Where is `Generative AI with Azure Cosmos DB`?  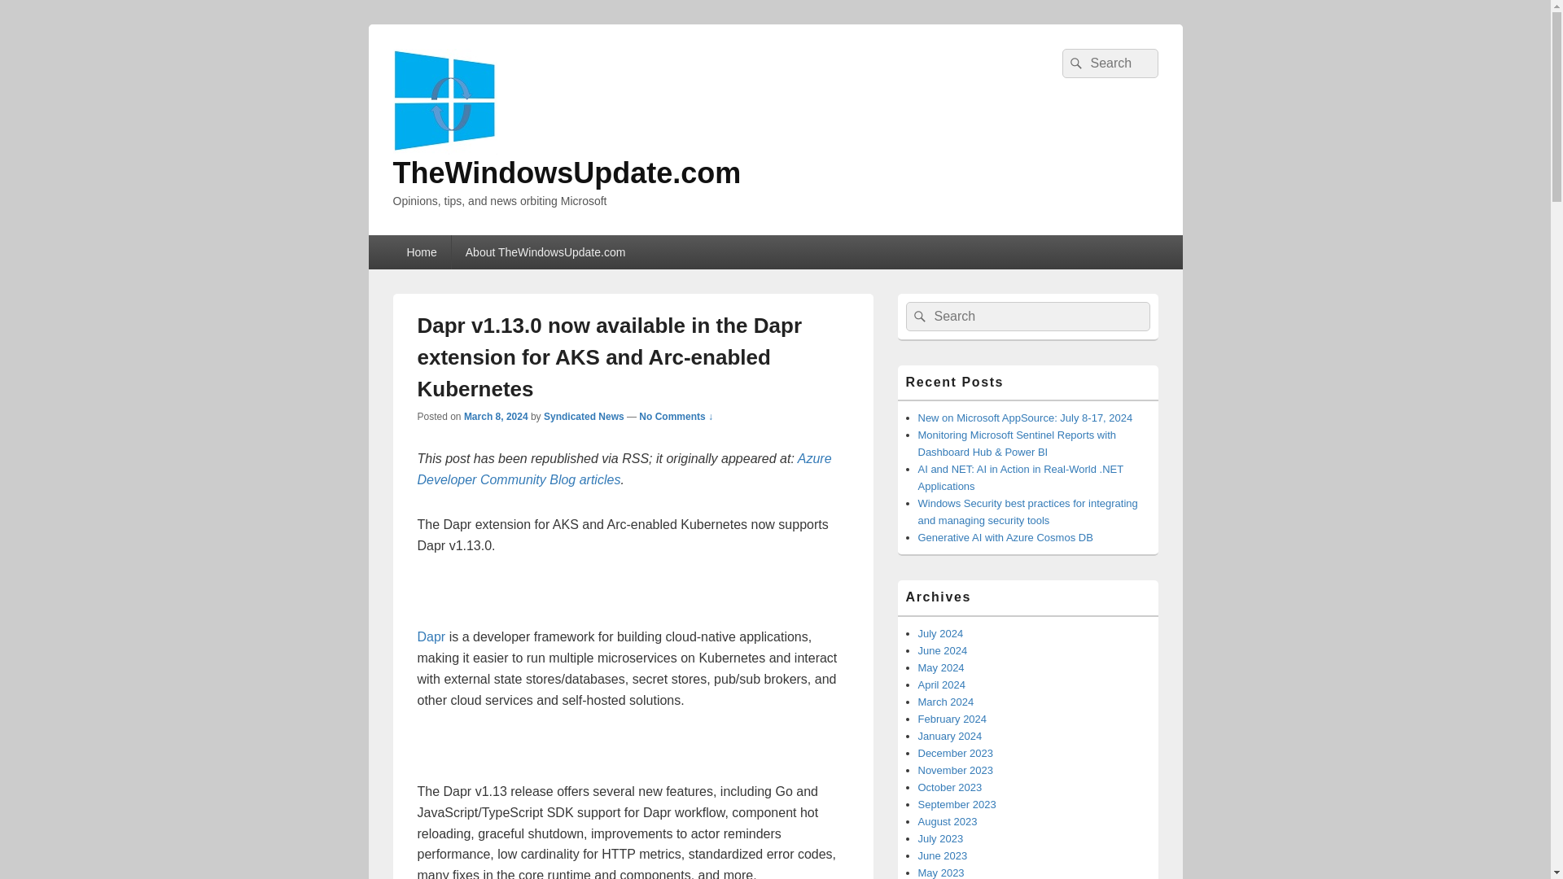
Generative AI with Azure Cosmos DB is located at coordinates (1005, 537).